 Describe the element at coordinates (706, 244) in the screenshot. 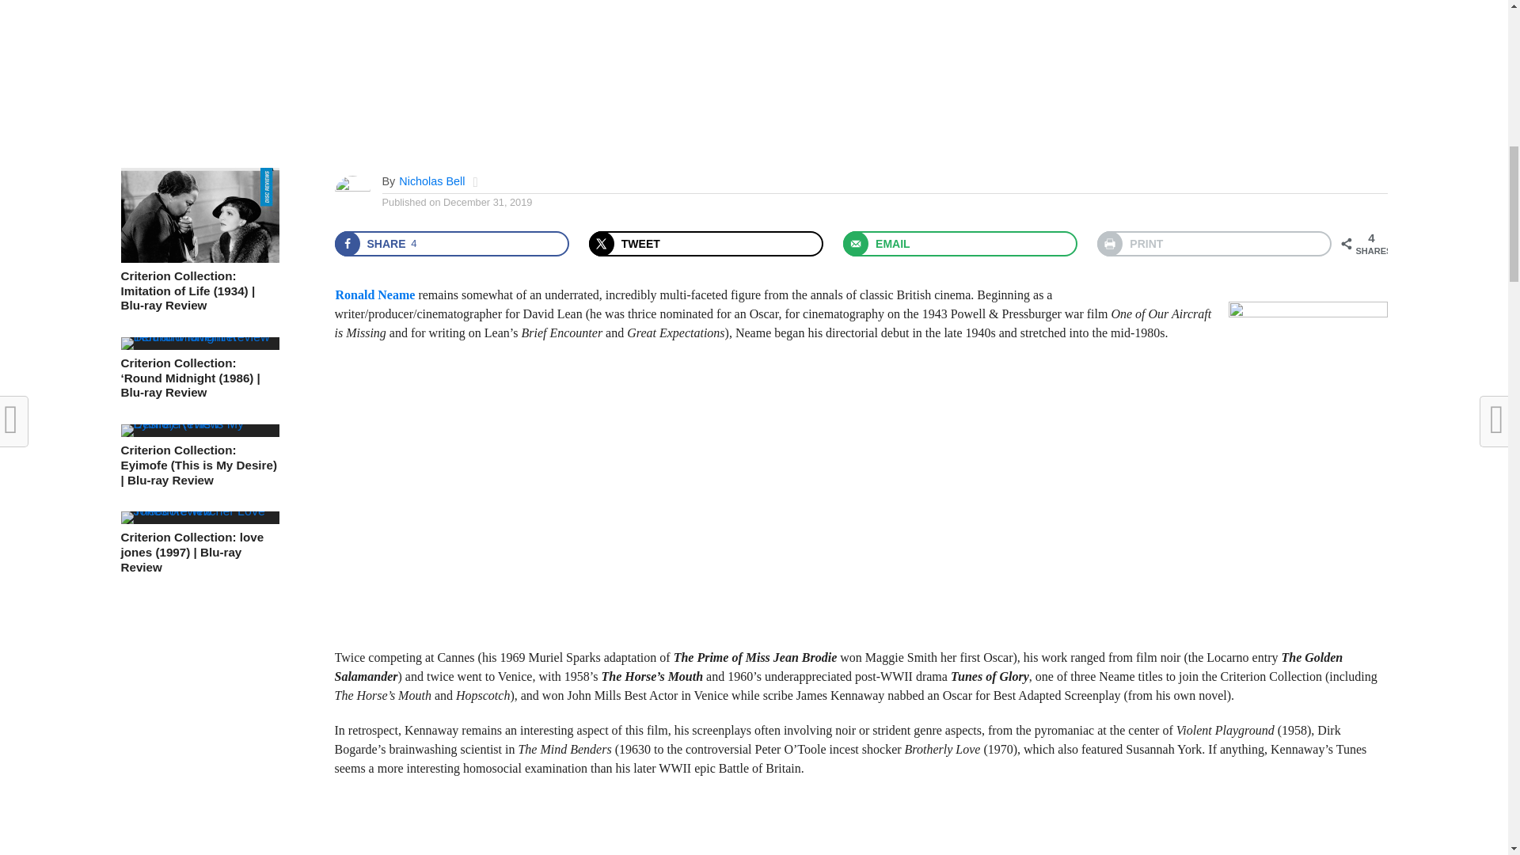

I see `TWEET` at that location.